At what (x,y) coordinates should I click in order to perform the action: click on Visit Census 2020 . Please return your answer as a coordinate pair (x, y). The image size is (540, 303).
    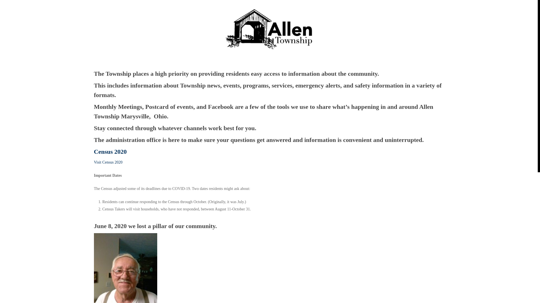
    Looking at the image, I should click on (109, 162).